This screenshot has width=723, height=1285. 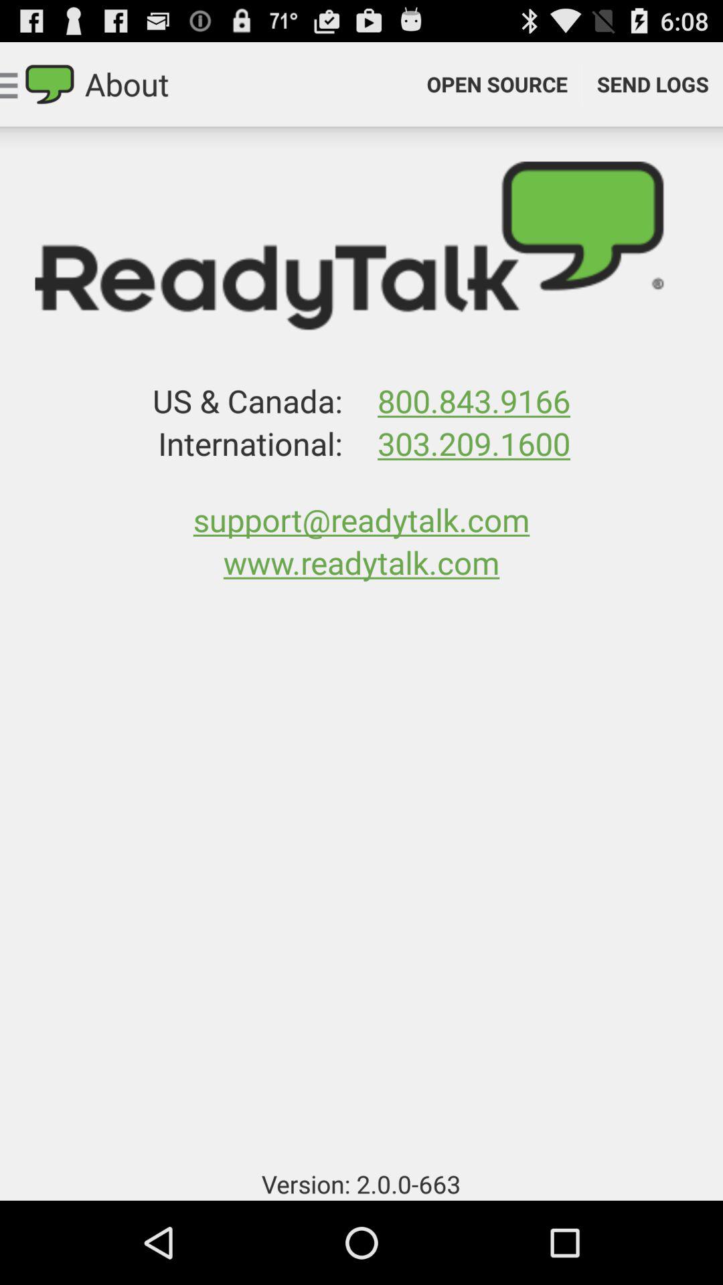 What do you see at coordinates (653, 84) in the screenshot?
I see `open item next to open source item` at bounding box center [653, 84].